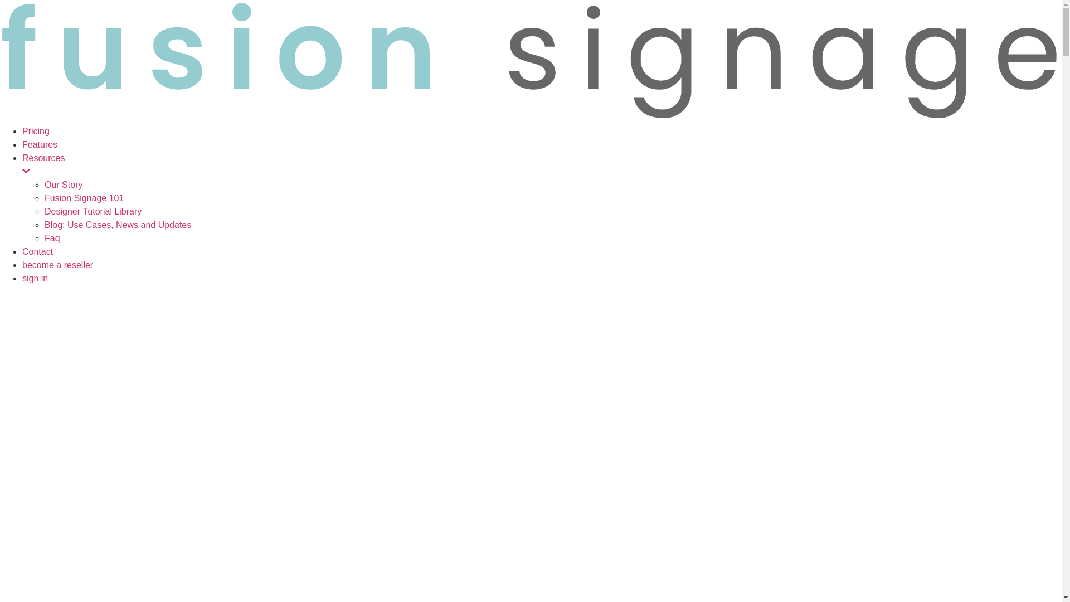 The image size is (1070, 602). What do you see at coordinates (542, 252) in the screenshot?
I see `Contact` at bounding box center [542, 252].